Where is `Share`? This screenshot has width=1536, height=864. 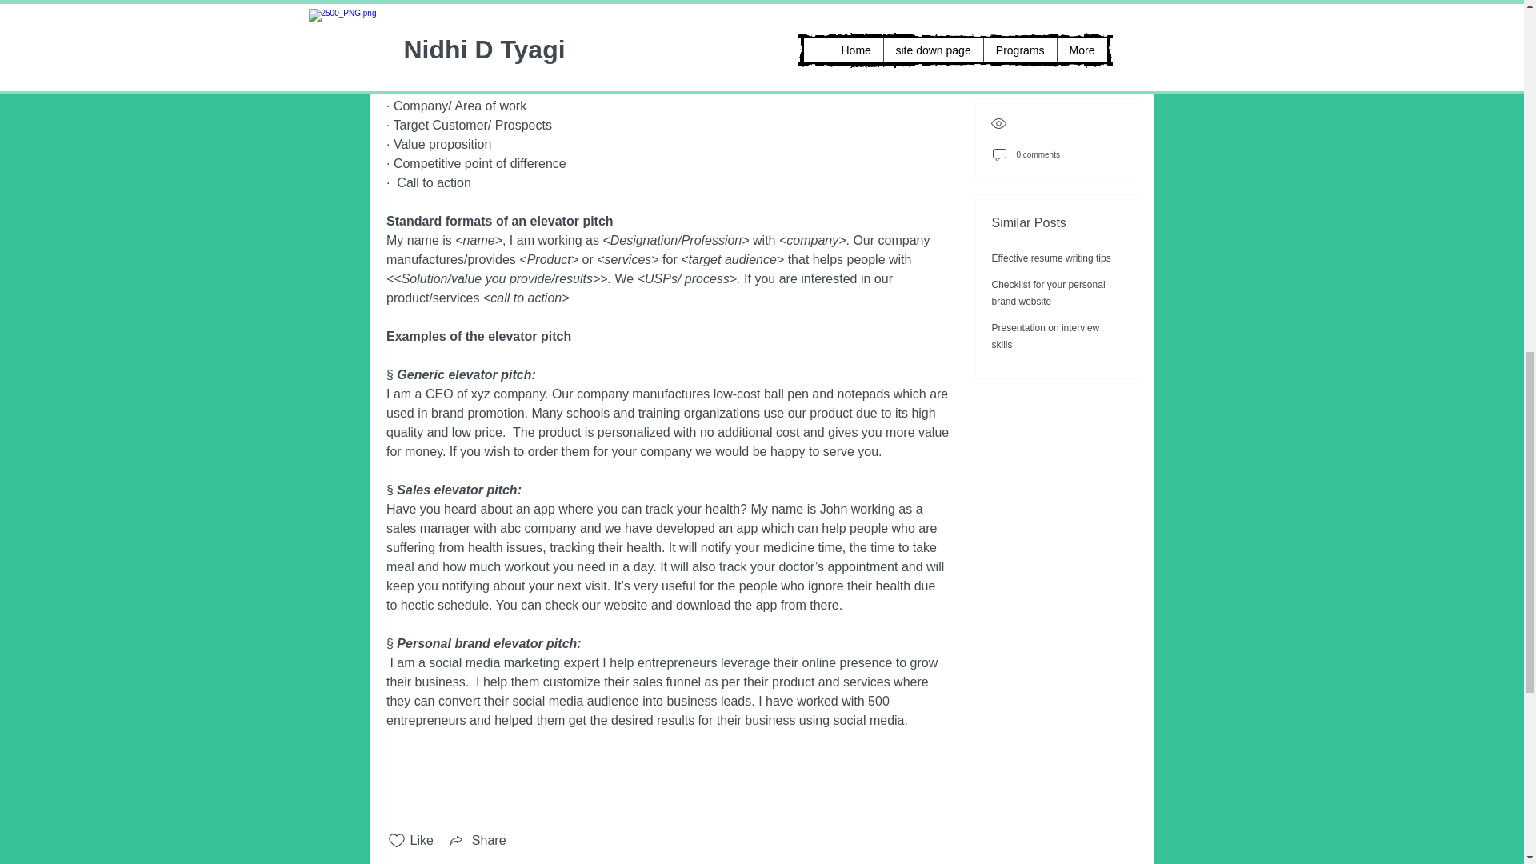
Share is located at coordinates (477, 840).